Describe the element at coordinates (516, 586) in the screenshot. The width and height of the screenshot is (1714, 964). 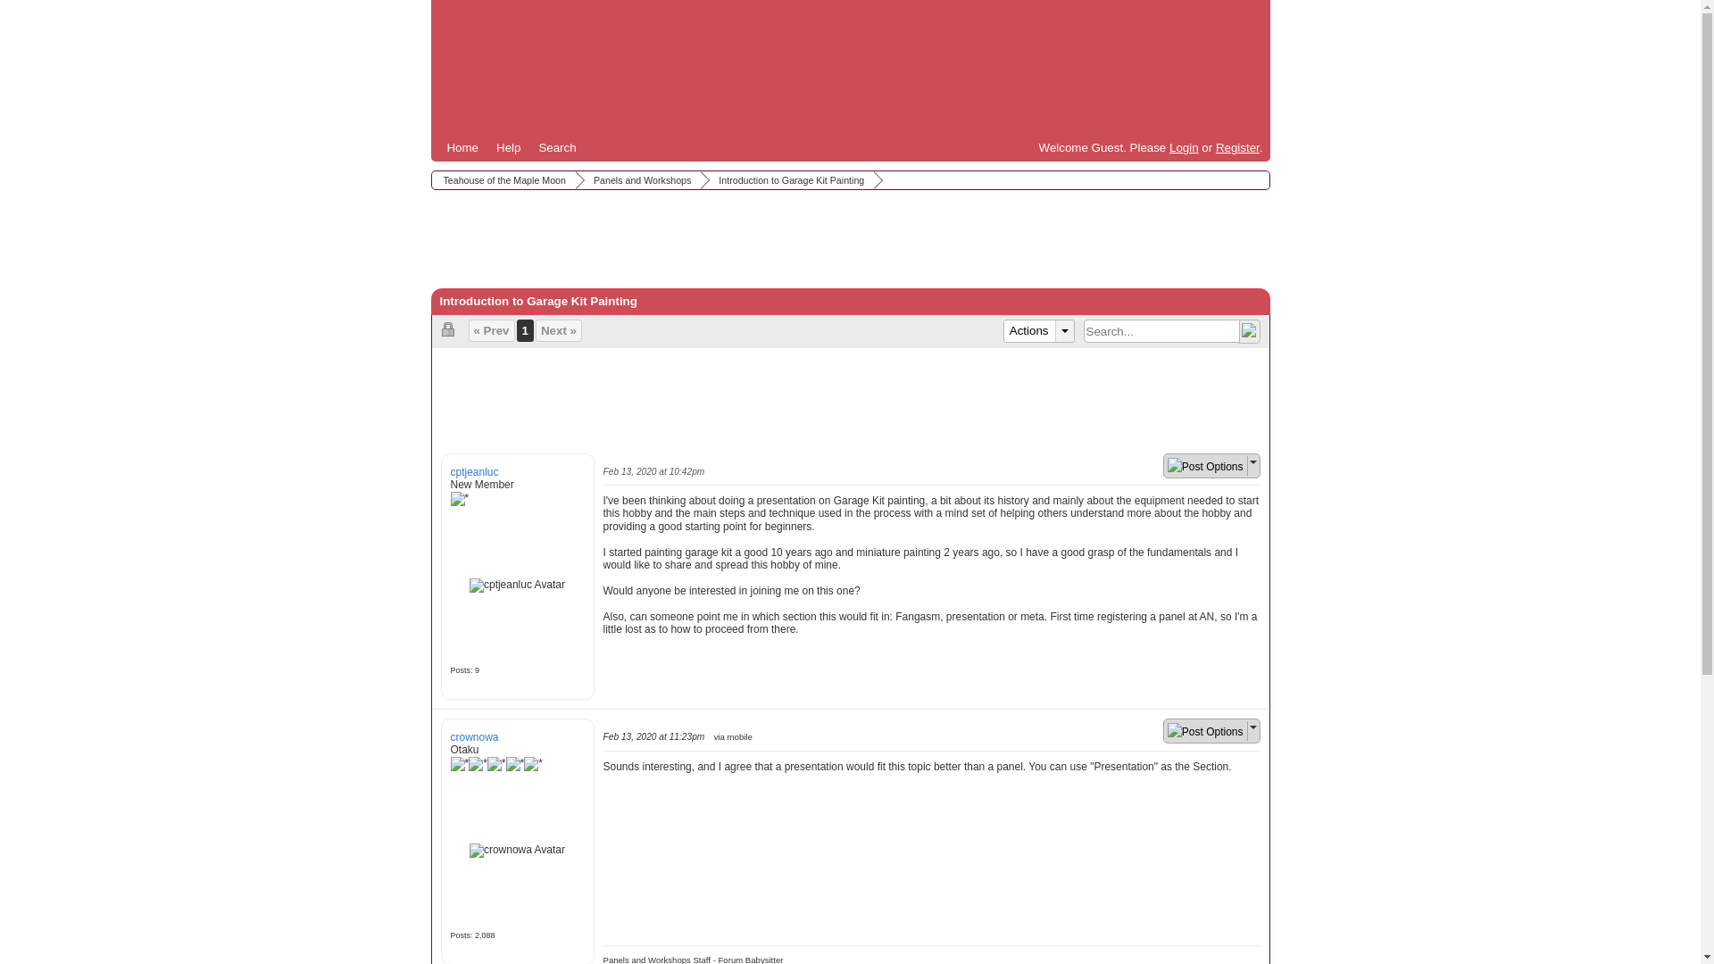
I see `cptjeanluc` at that location.